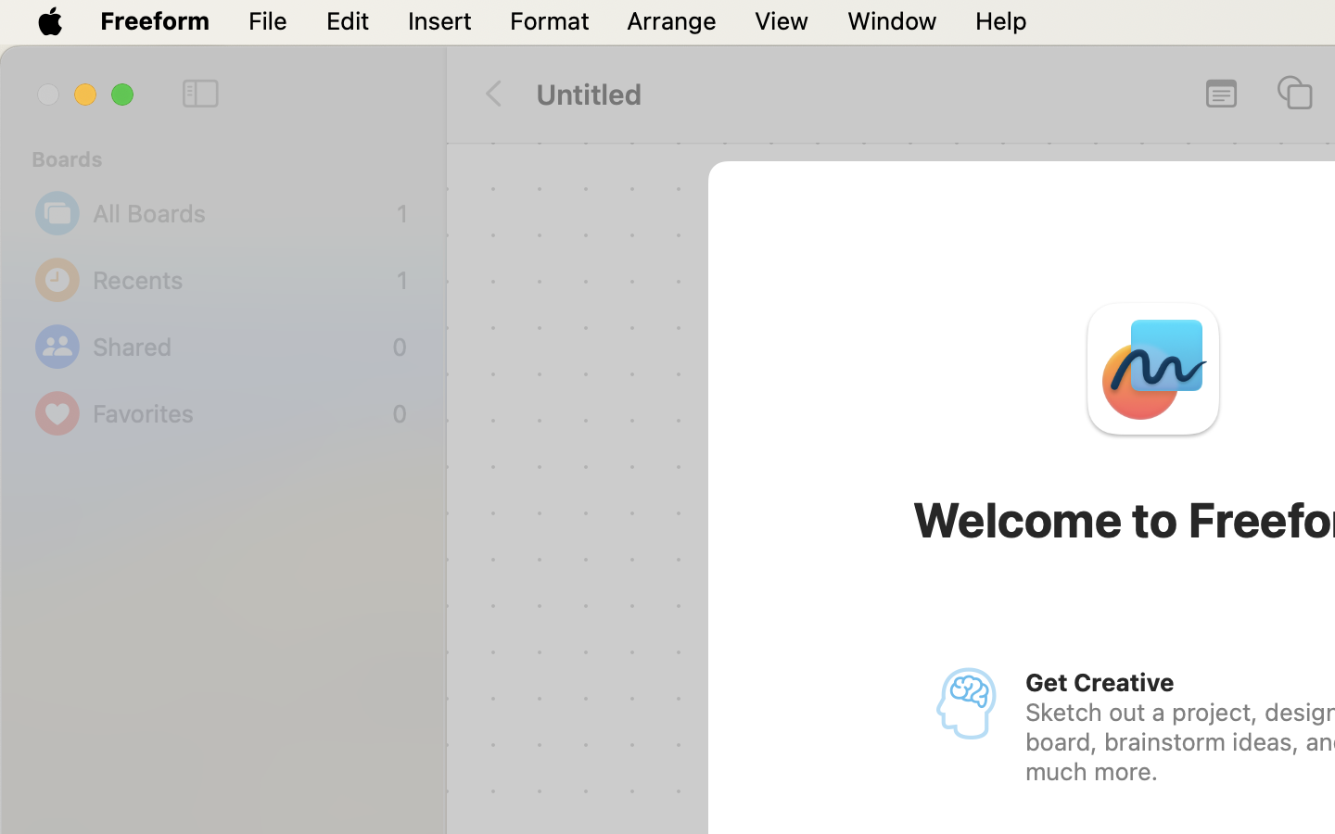 The height and width of the screenshot is (834, 1335). Describe the element at coordinates (237, 413) in the screenshot. I see `Favorites` at that location.